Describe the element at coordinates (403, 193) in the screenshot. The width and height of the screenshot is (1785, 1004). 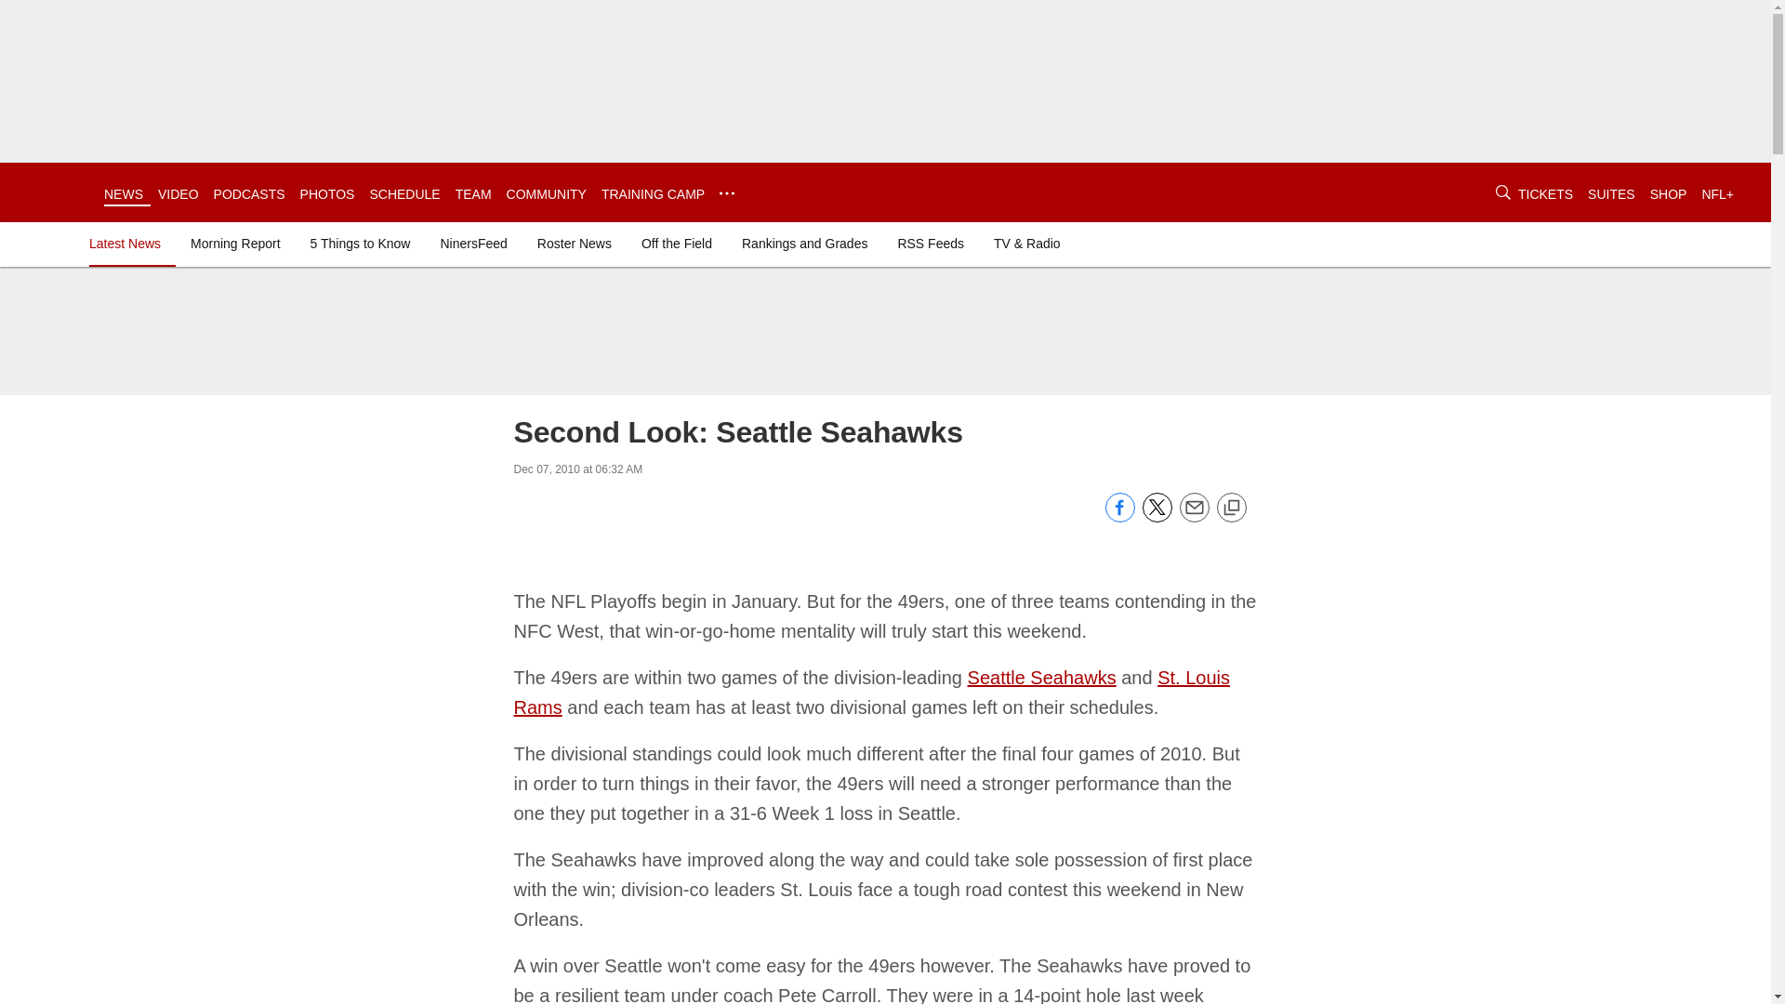
I see `SCHEDULE` at that location.